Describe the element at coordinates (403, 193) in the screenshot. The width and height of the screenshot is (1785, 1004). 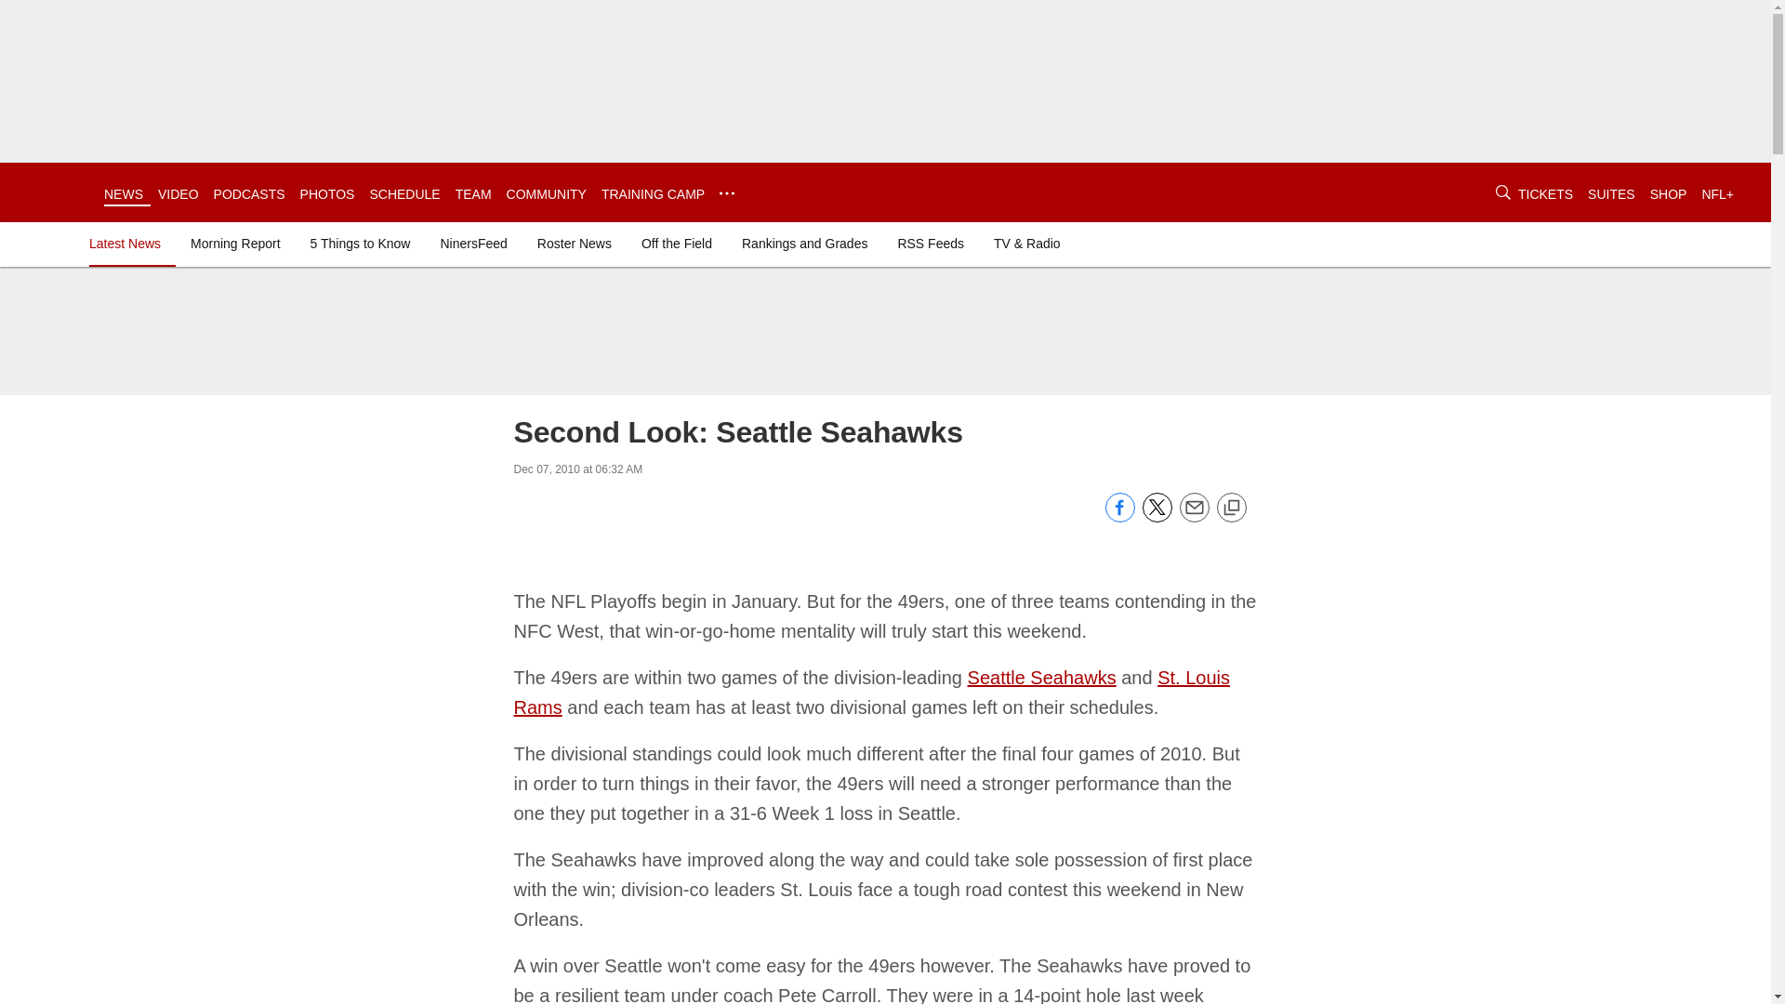
I see `SCHEDULE` at that location.